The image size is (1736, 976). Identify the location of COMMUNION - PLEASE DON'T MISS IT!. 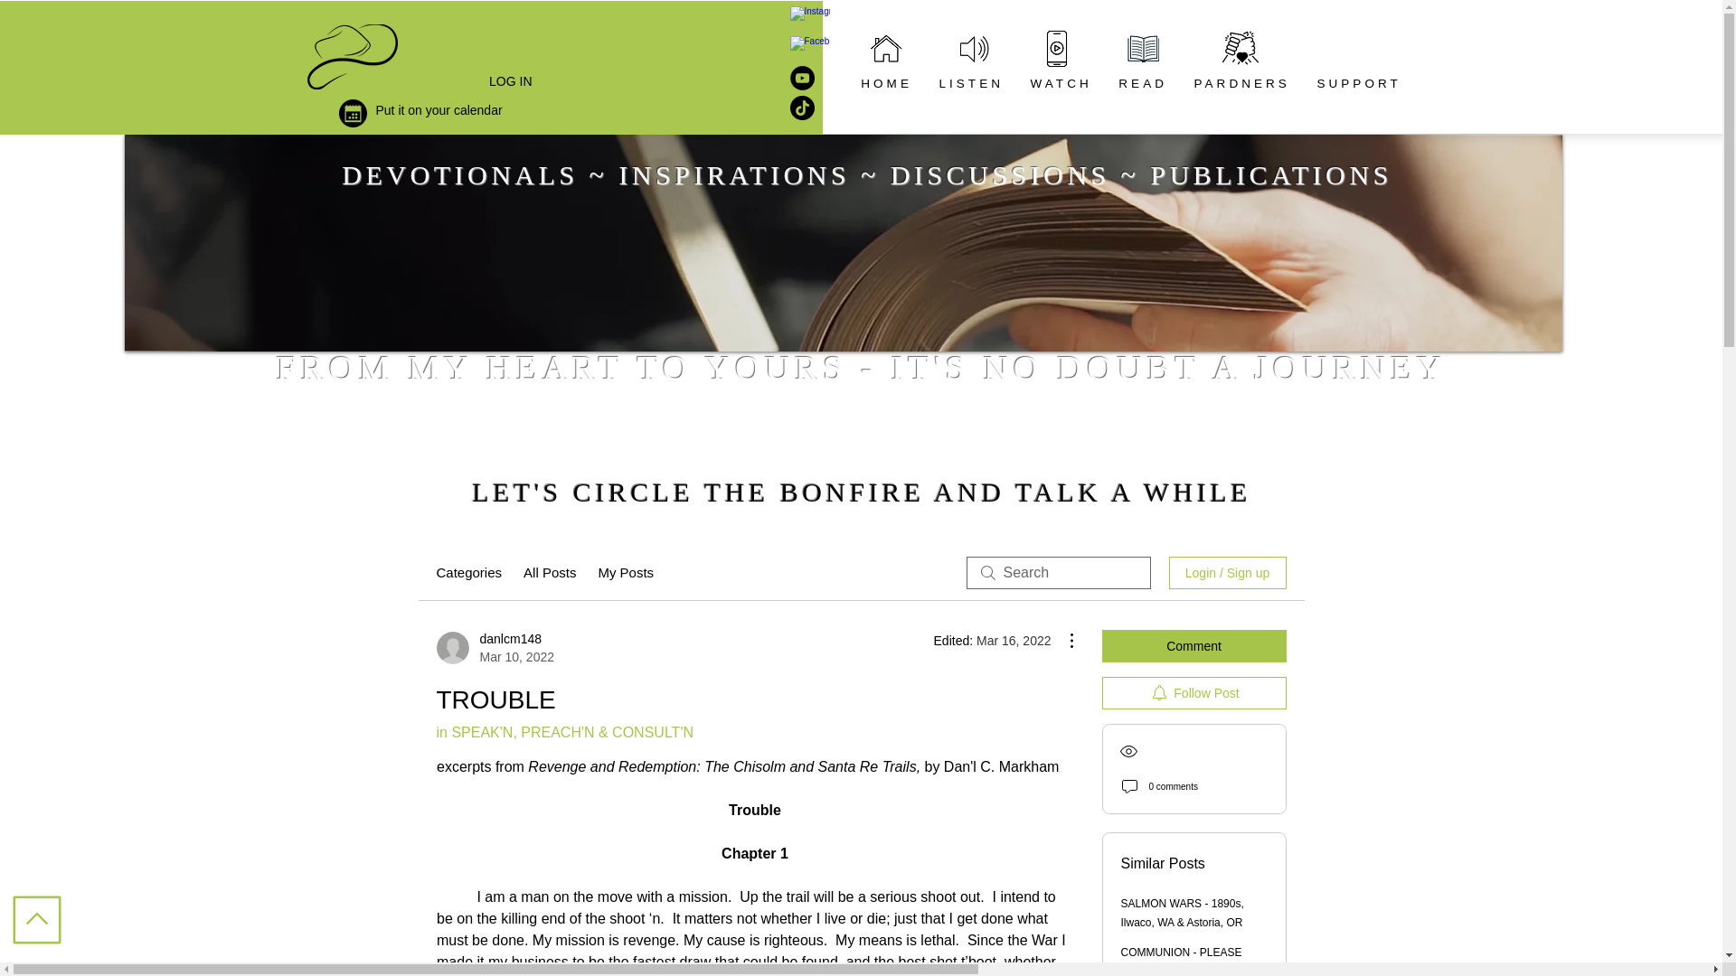
(1193, 645).